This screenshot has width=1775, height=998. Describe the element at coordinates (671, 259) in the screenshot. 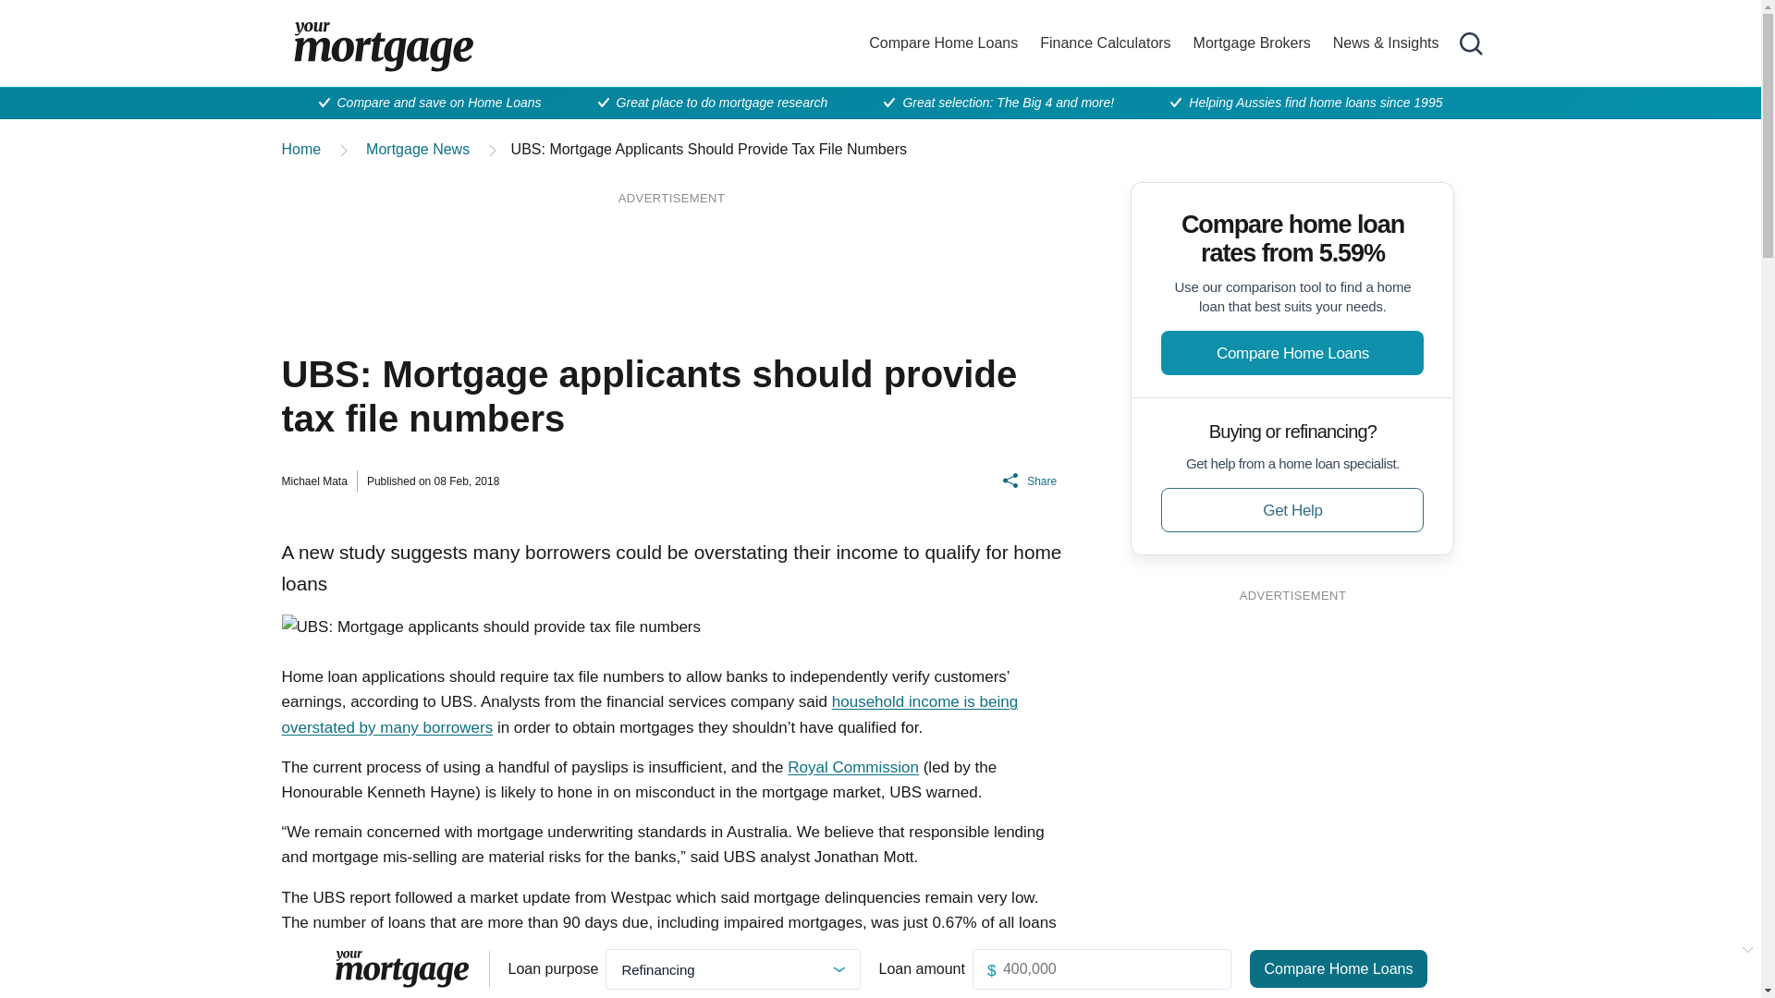

I see `3rd party ad content` at that location.